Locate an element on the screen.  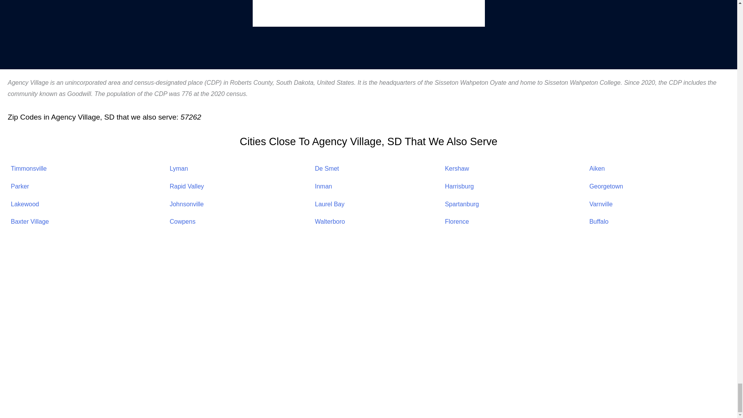
Timmonsville is located at coordinates (29, 168).